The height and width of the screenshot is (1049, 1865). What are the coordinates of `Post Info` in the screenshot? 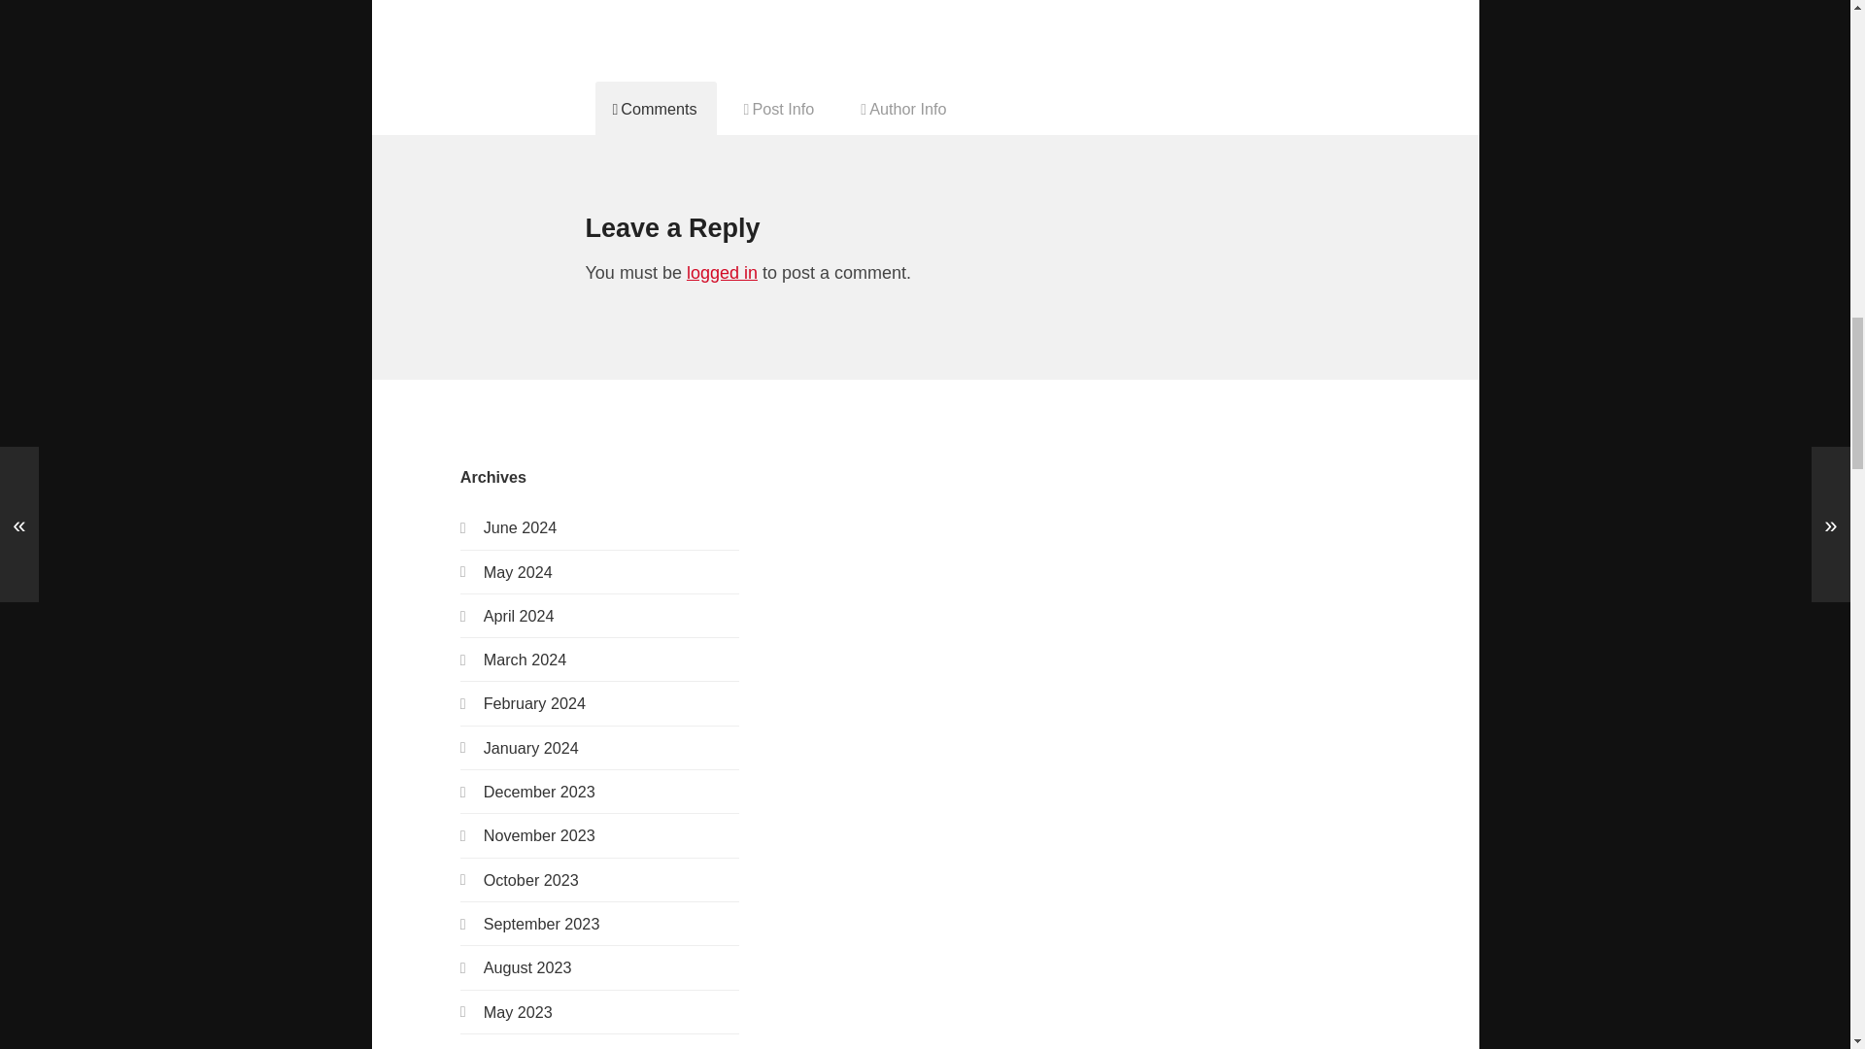 It's located at (780, 108).